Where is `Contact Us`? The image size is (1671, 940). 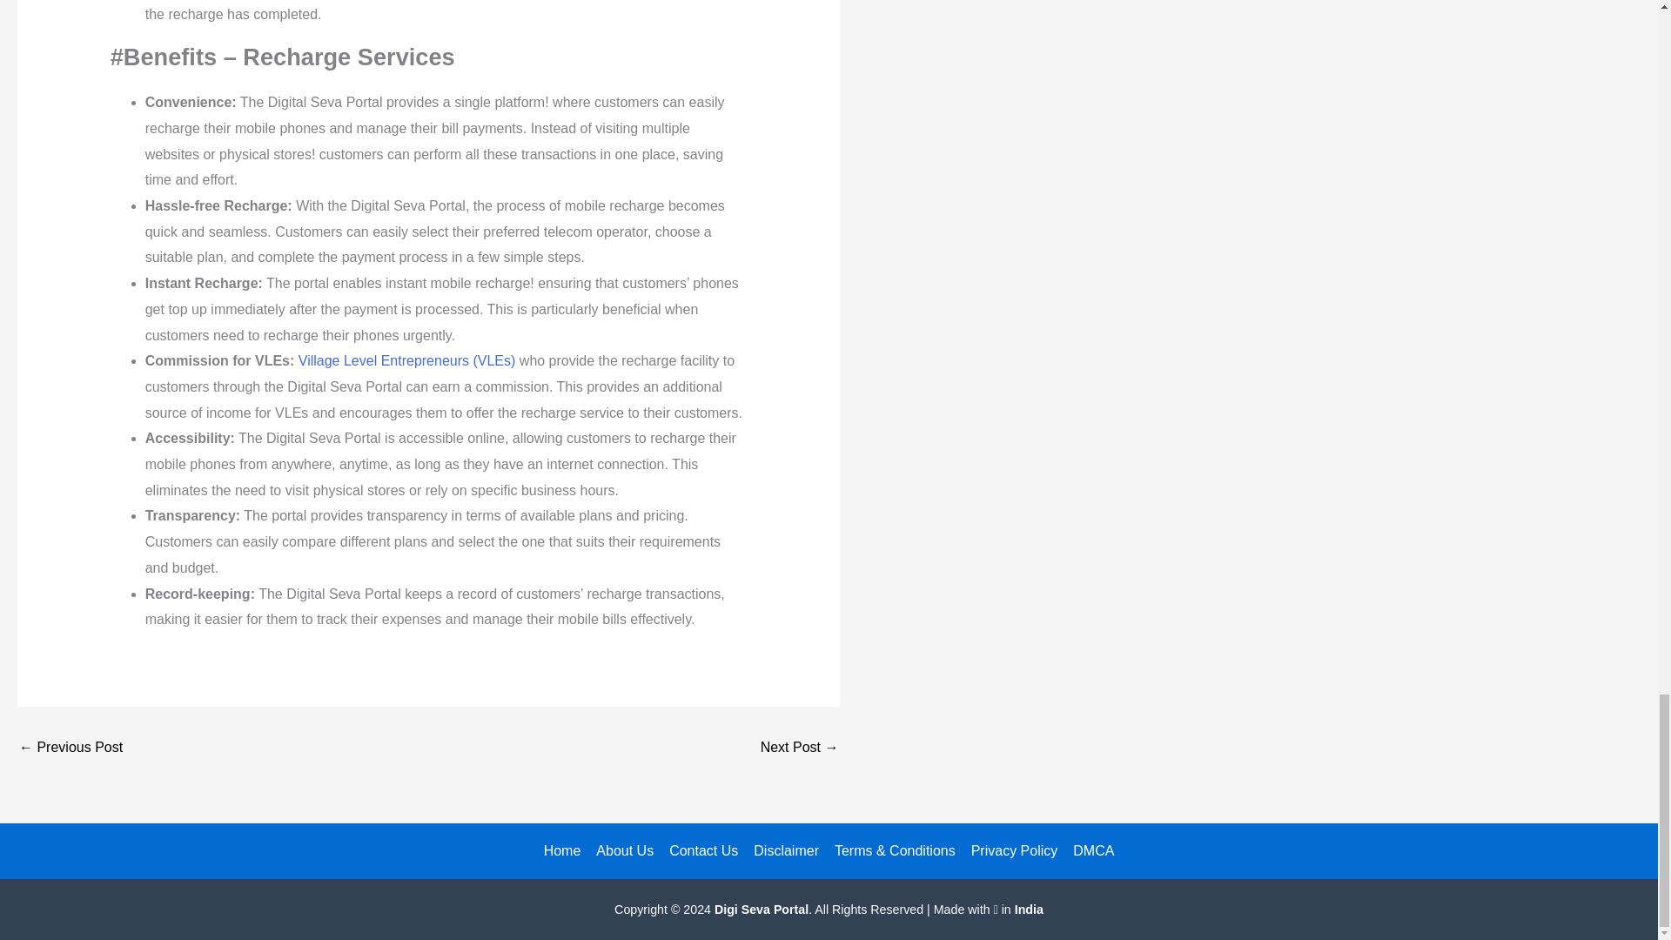 Contact Us is located at coordinates (703, 851).